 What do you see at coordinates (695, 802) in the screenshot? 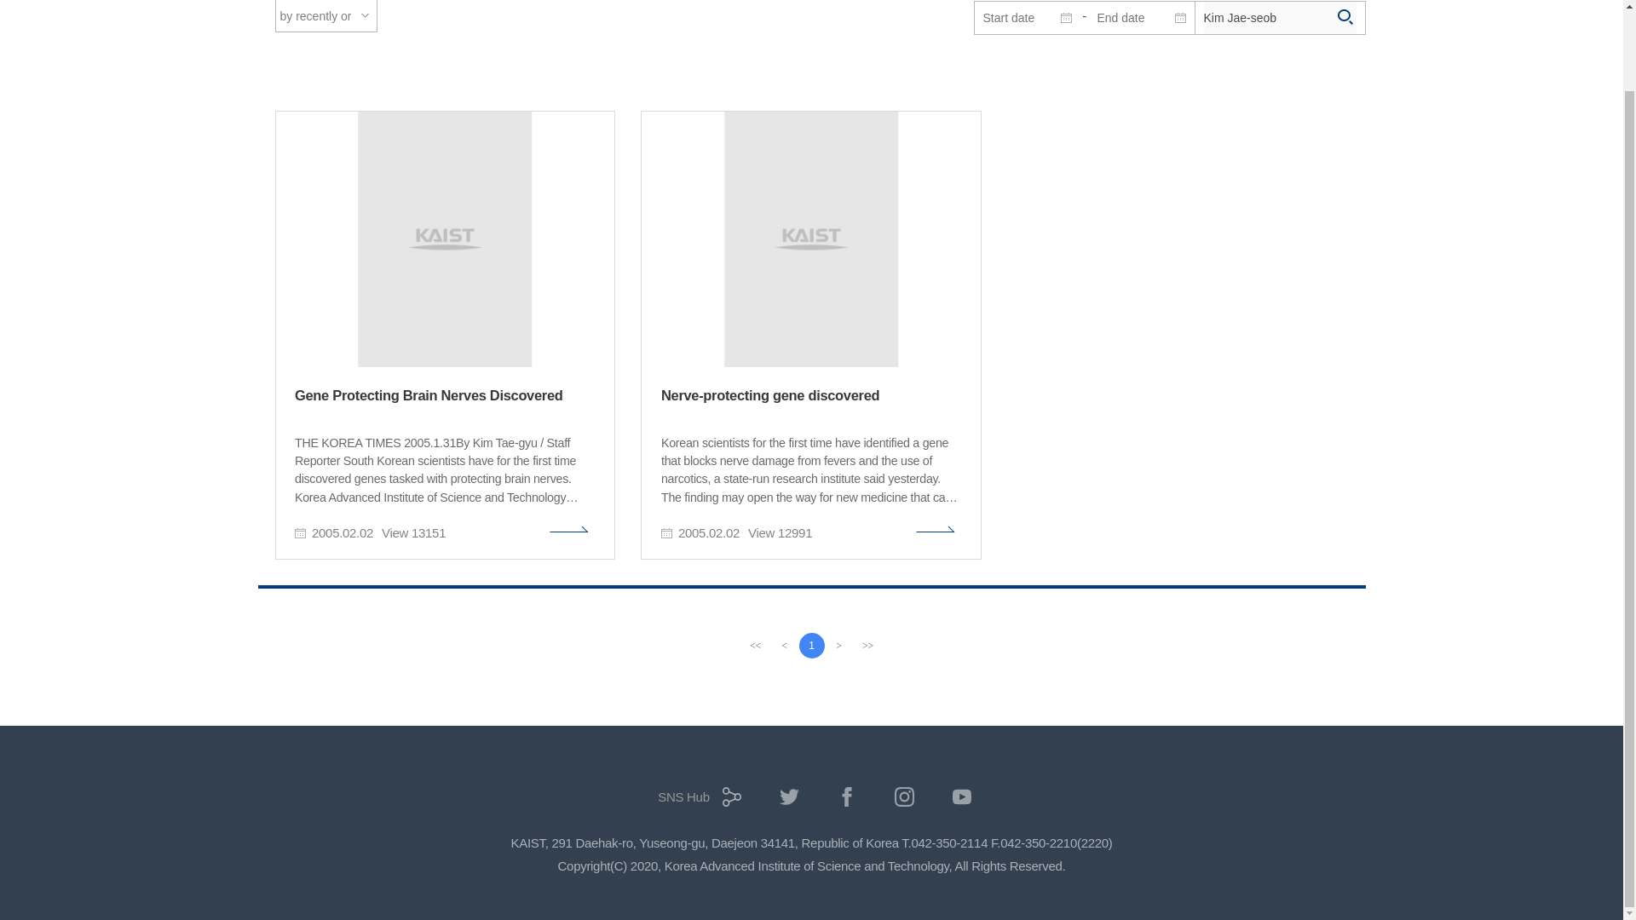
I see `SNS Hub` at bounding box center [695, 802].